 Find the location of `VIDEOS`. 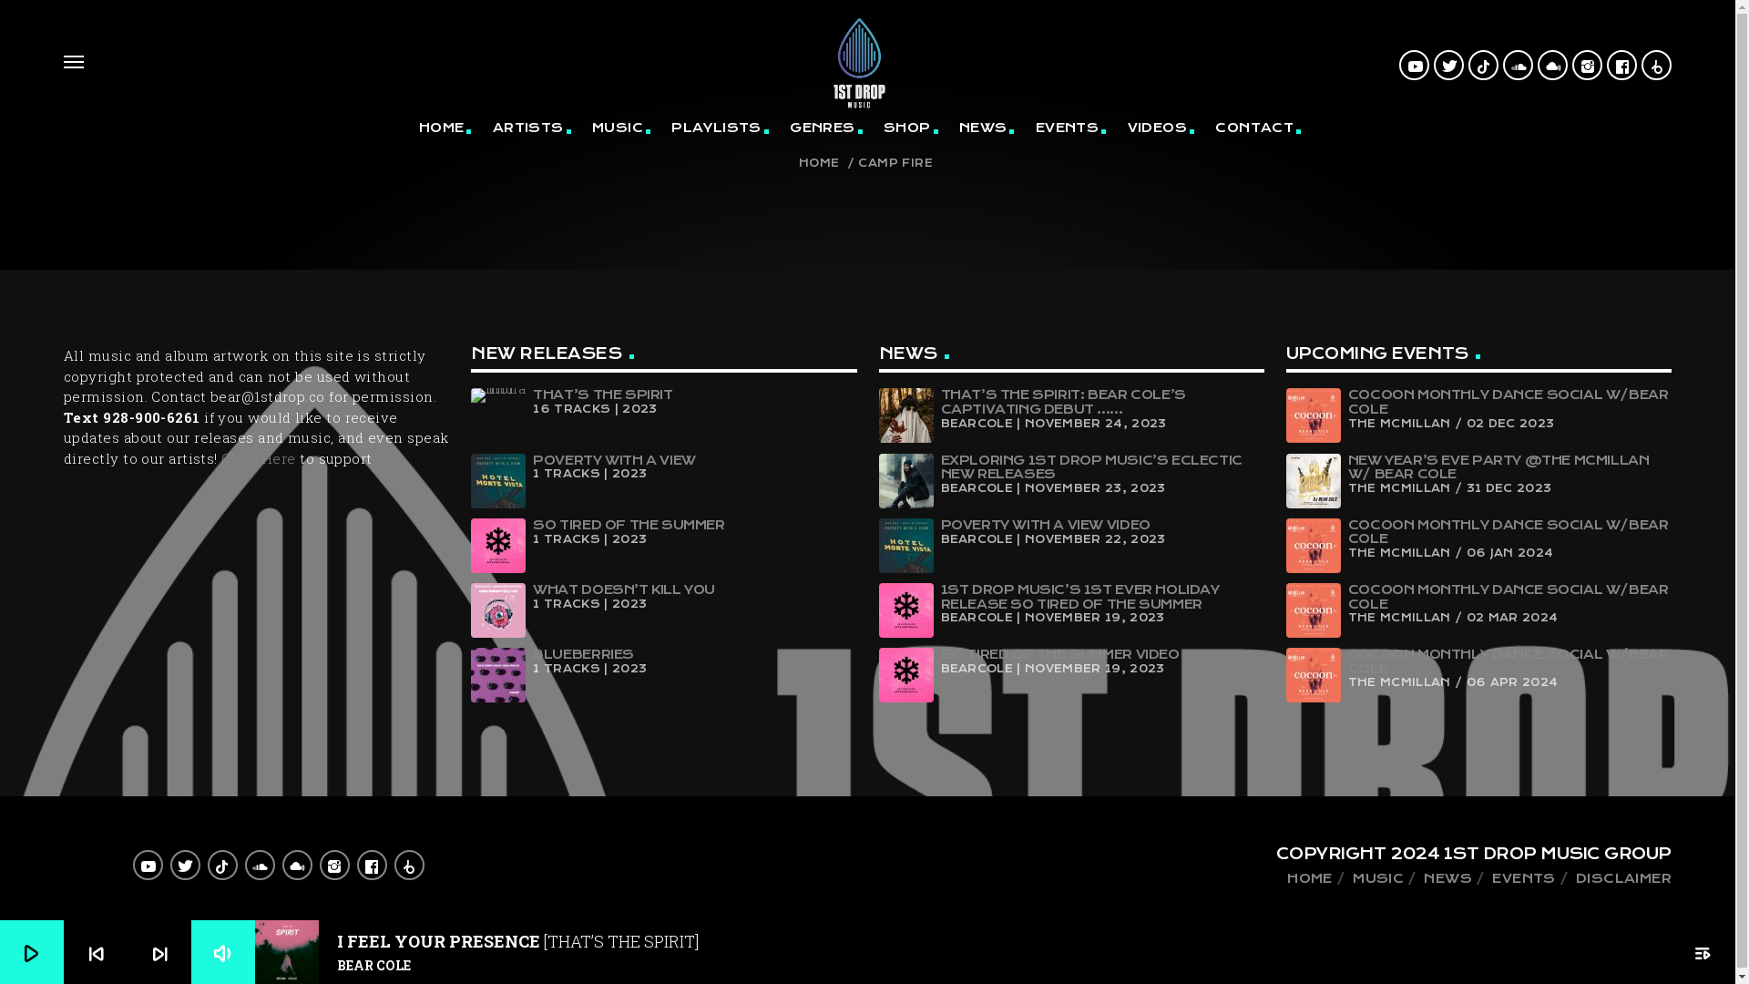

VIDEOS is located at coordinates (1159, 128).